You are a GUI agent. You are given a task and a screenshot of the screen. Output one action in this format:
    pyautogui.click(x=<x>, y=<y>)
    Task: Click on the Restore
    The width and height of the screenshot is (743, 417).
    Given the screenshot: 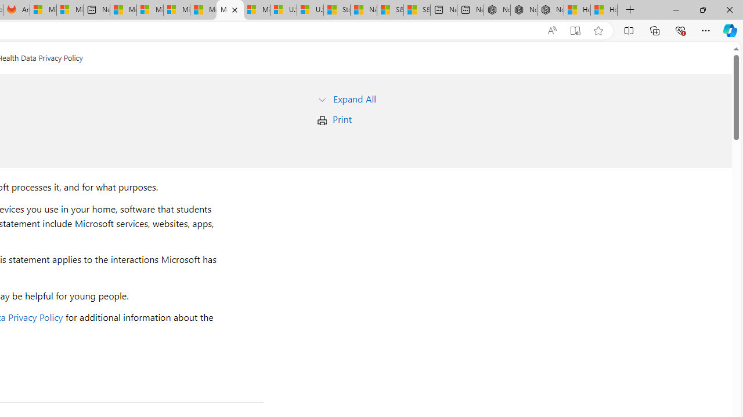 What is the action you would take?
    pyautogui.click(x=702, y=9)
    